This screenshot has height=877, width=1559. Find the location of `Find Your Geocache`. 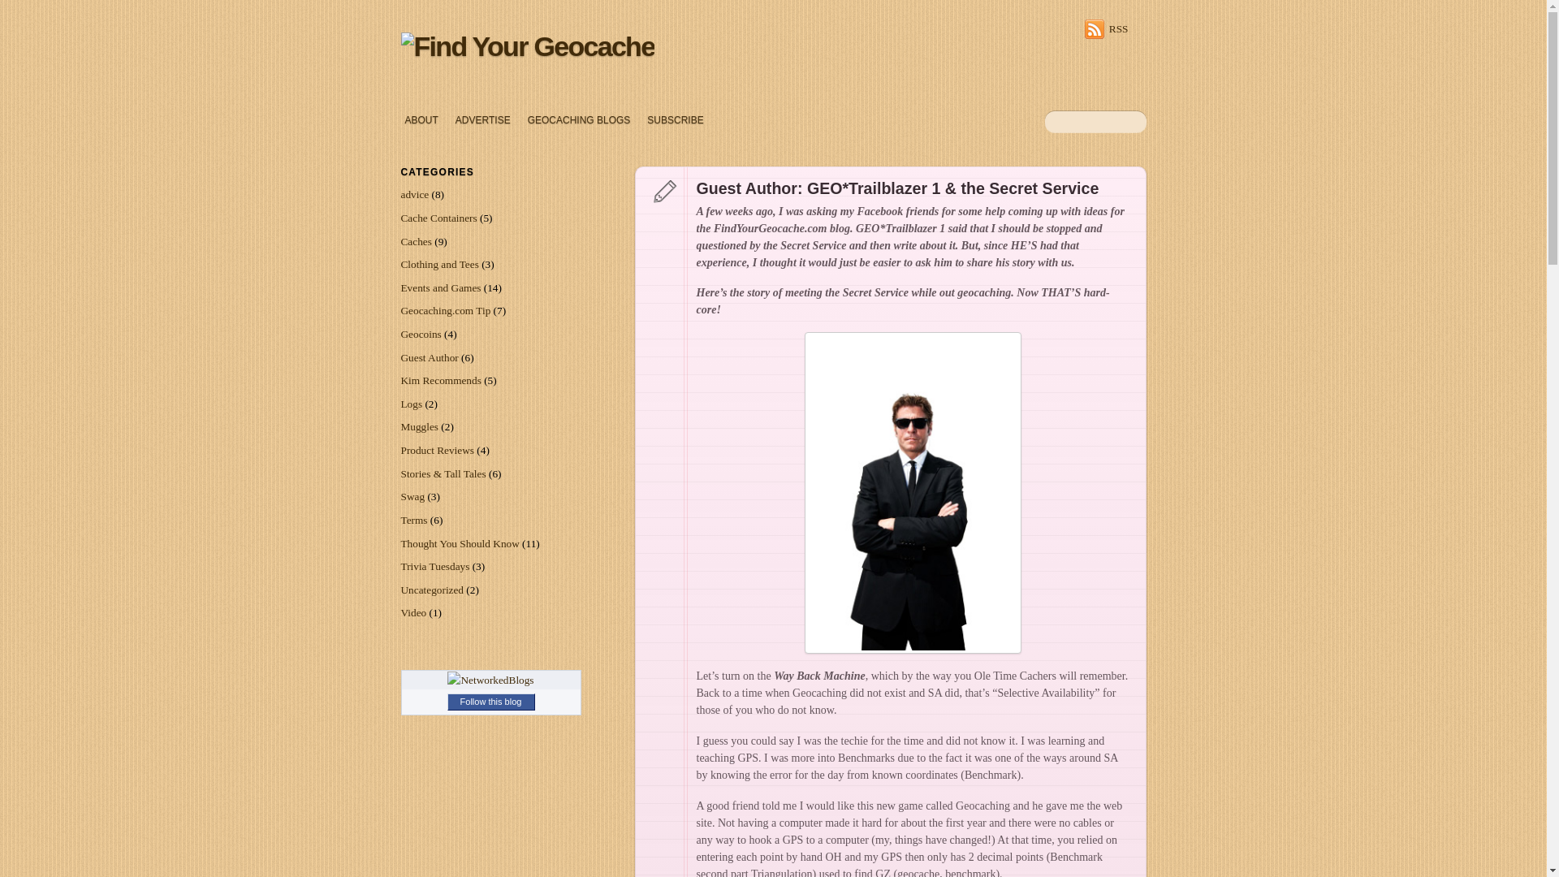

Find Your Geocache is located at coordinates (528, 45).